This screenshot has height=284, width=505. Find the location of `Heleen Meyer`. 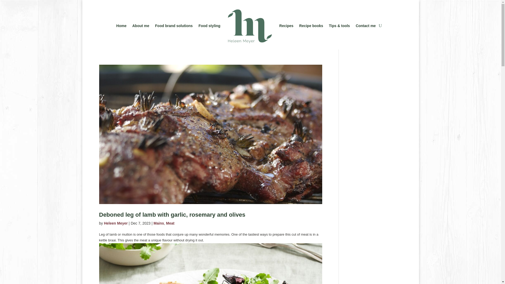

Heleen Meyer is located at coordinates (116, 223).